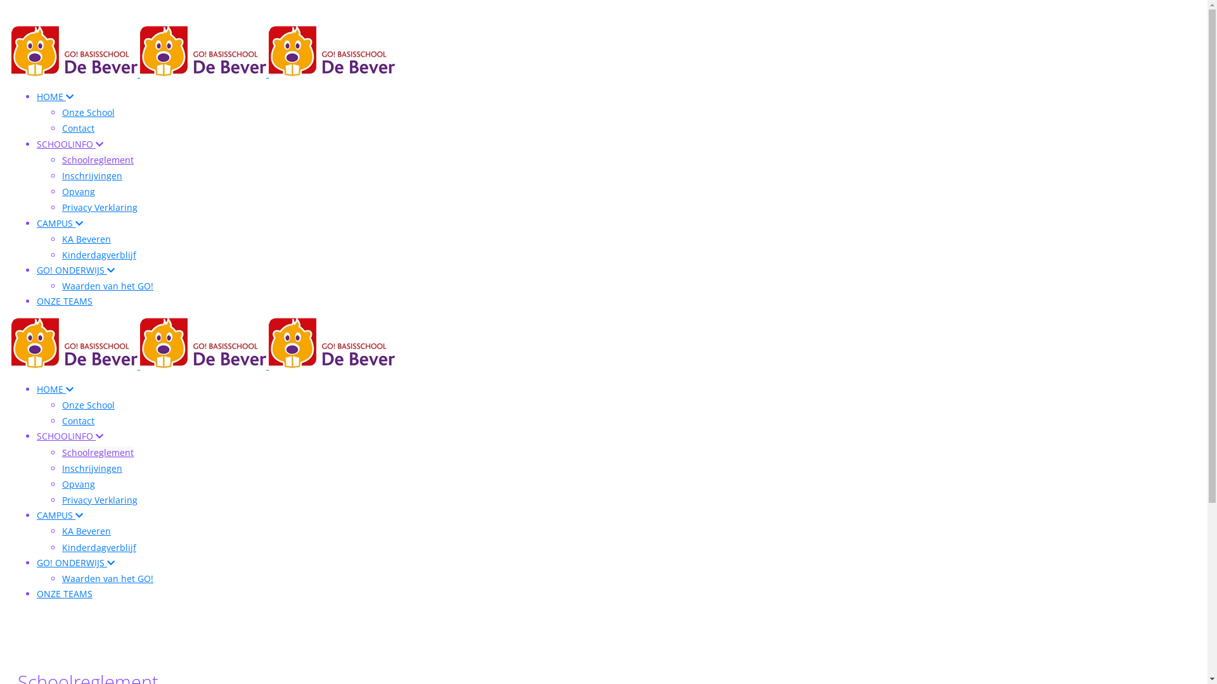  Describe the element at coordinates (98, 452) in the screenshot. I see `Schoolreglement` at that location.